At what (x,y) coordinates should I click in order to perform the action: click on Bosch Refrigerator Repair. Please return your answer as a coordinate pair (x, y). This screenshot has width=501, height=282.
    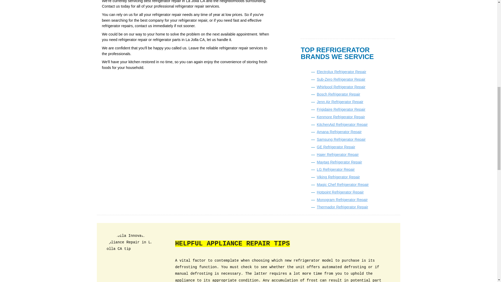
    Looking at the image, I should click on (338, 94).